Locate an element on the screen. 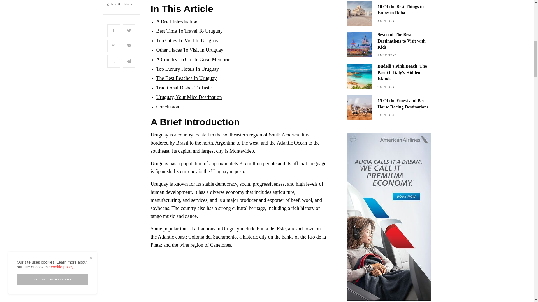 The height and width of the screenshot is (302, 538). Best Time To Travel To Uruguay is located at coordinates (189, 31).